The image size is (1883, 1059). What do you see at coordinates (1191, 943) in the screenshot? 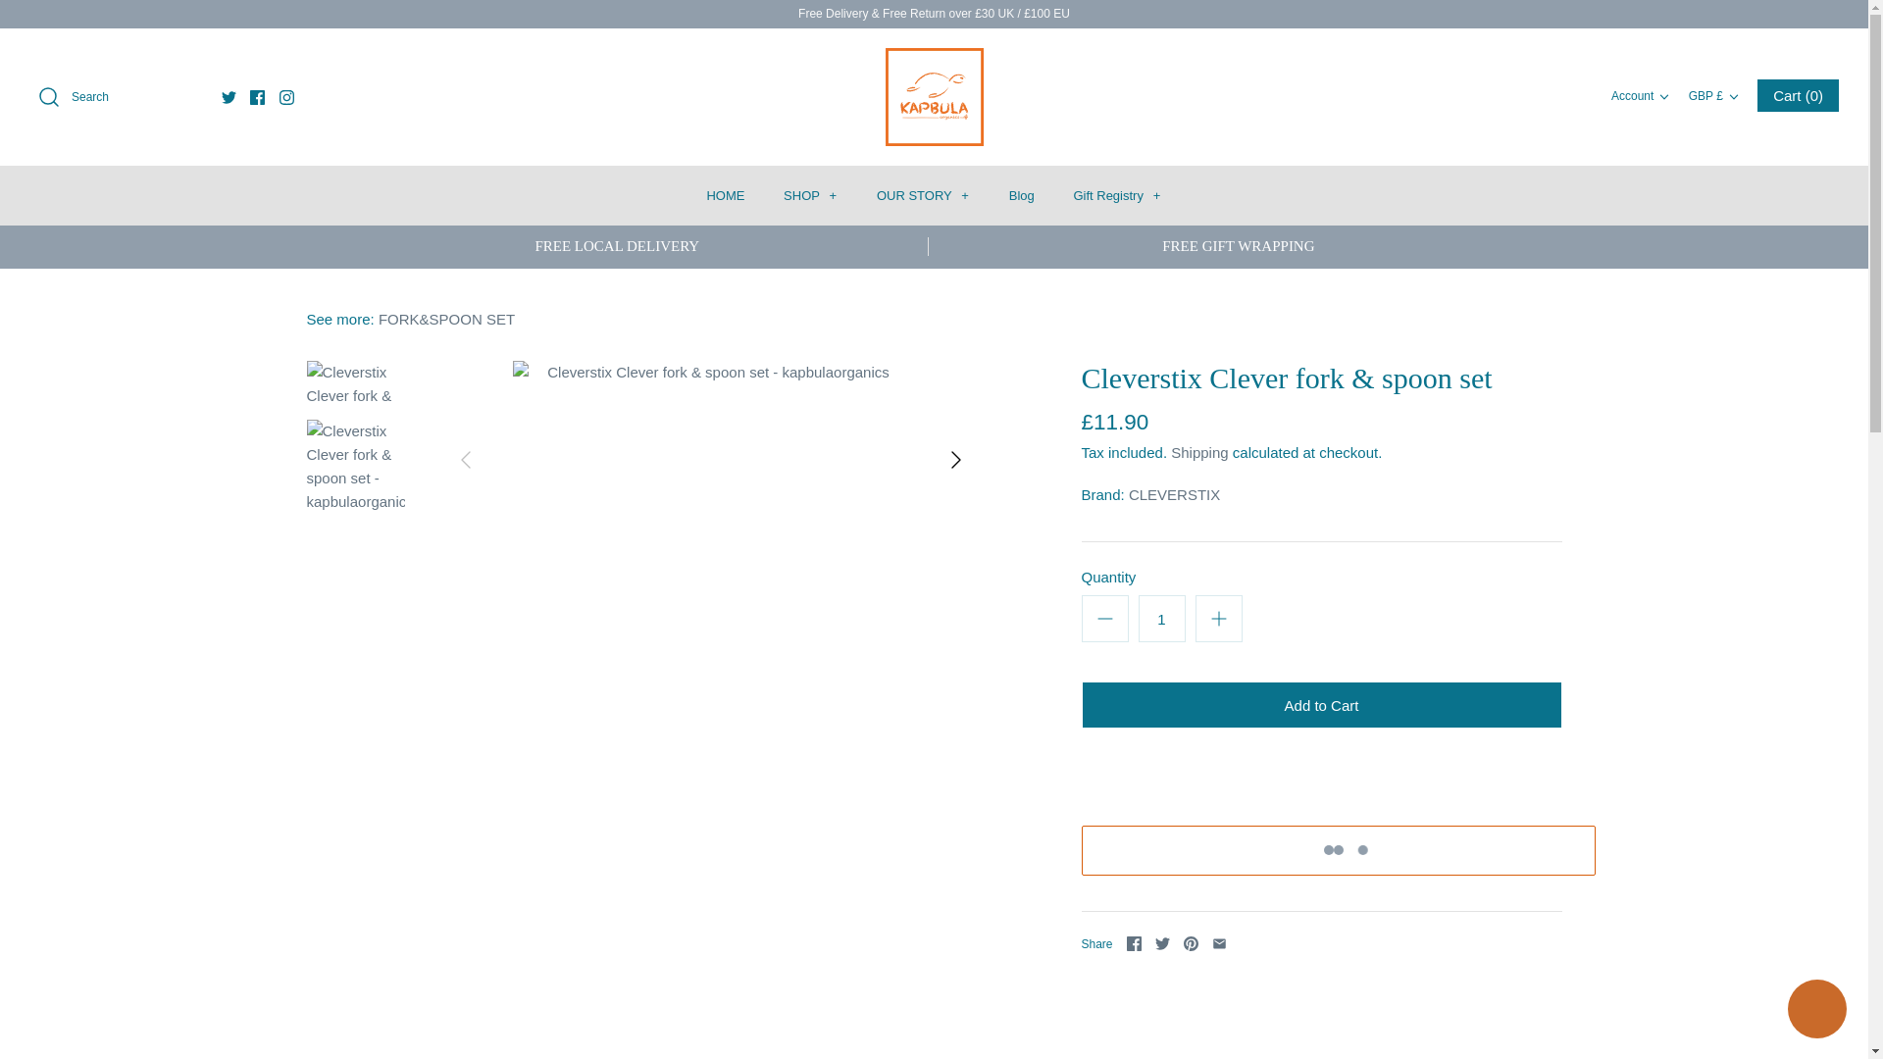
I see `Pin the main image` at bounding box center [1191, 943].